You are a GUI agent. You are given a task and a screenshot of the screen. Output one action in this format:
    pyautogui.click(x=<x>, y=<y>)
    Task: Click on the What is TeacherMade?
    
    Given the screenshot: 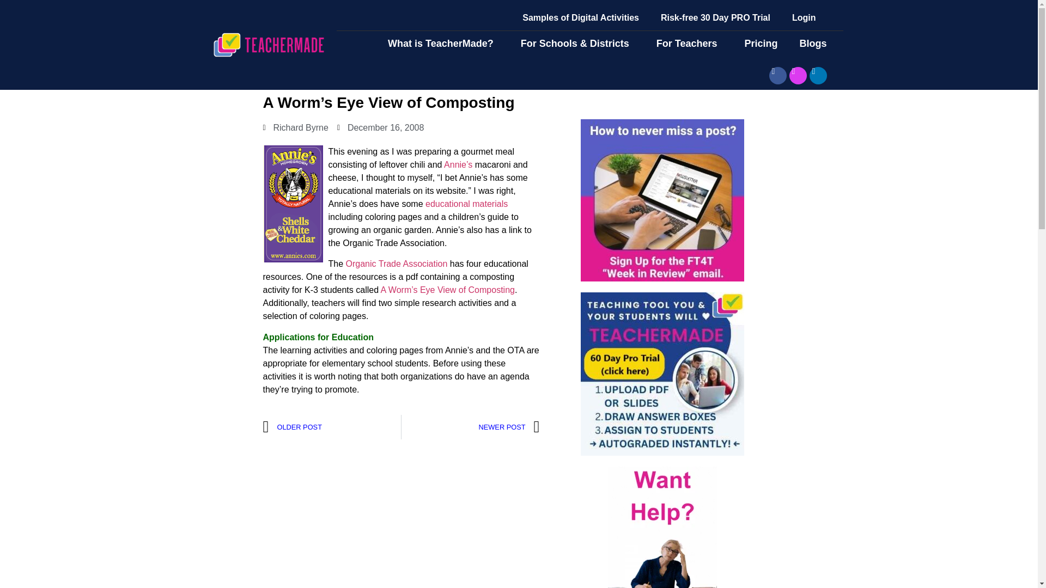 What is the action you would take?
    pyautogui.click(x=443, y=44)
    